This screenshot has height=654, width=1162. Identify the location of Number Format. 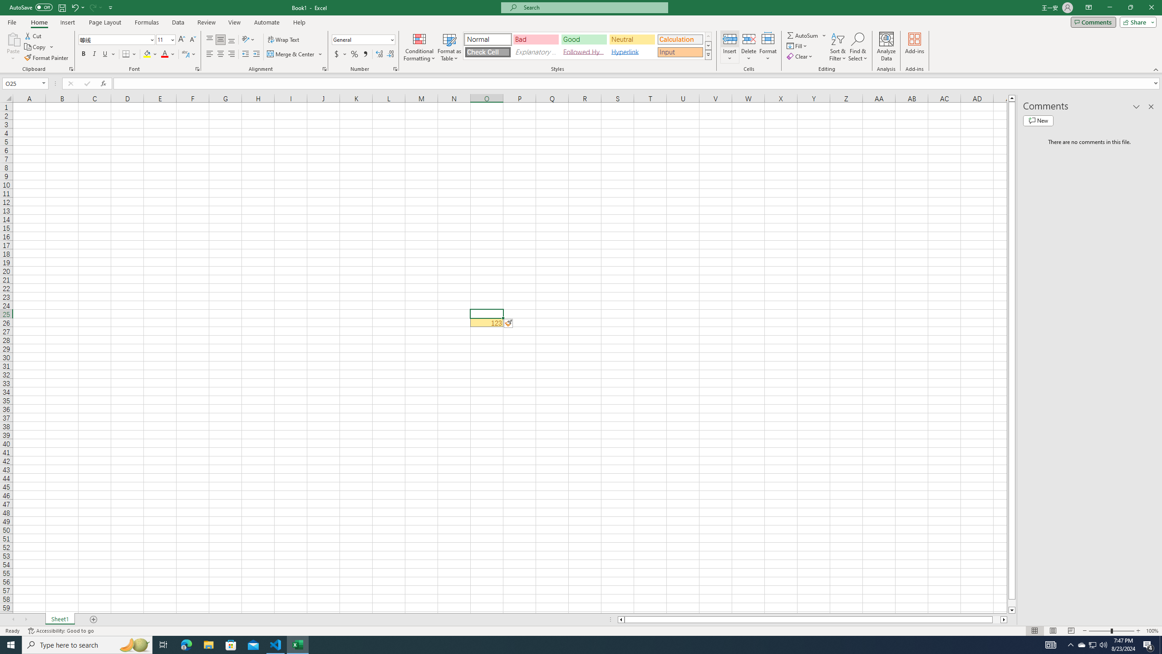
(364, 40).